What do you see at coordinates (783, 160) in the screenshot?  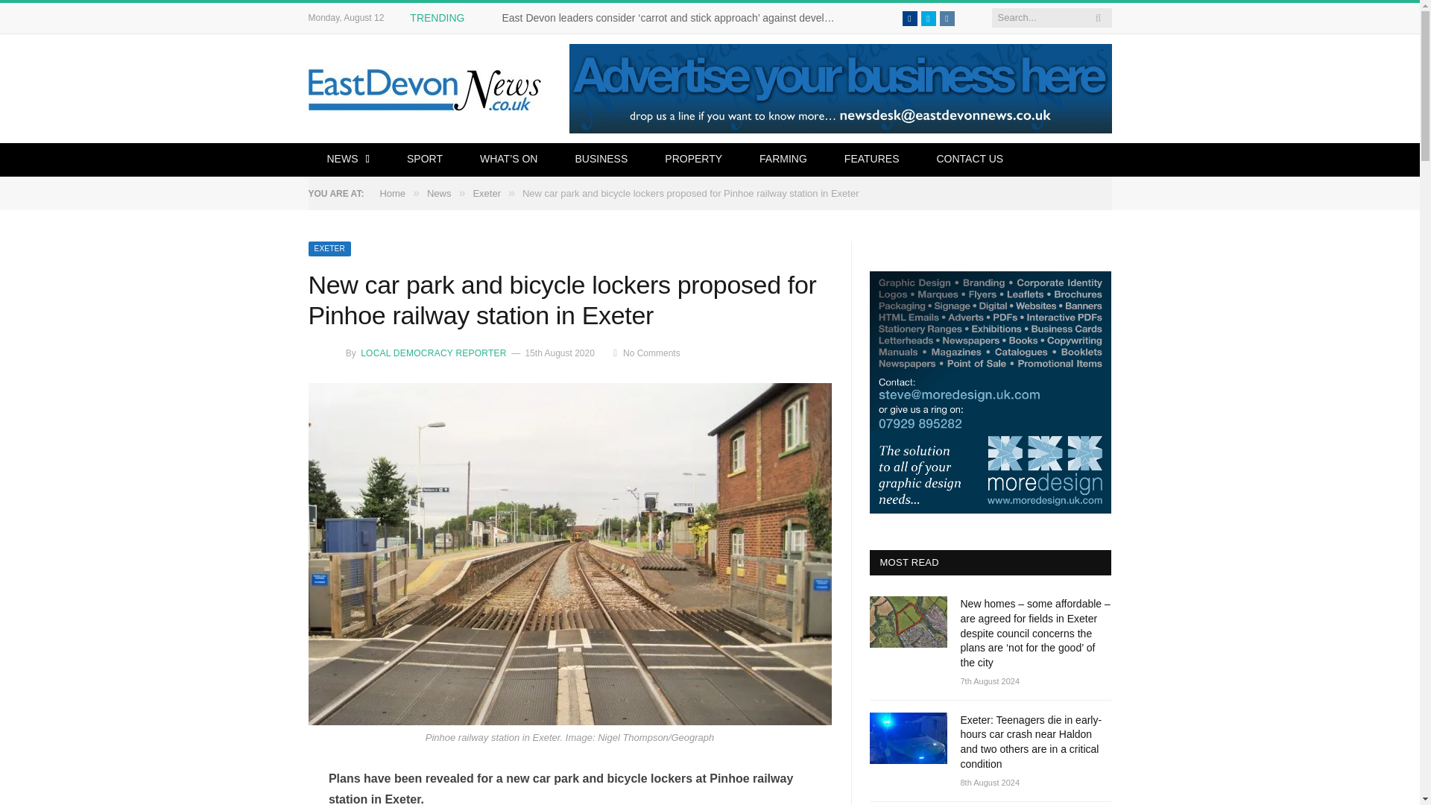 I see `FARMING` at bounding box center [783, 160].